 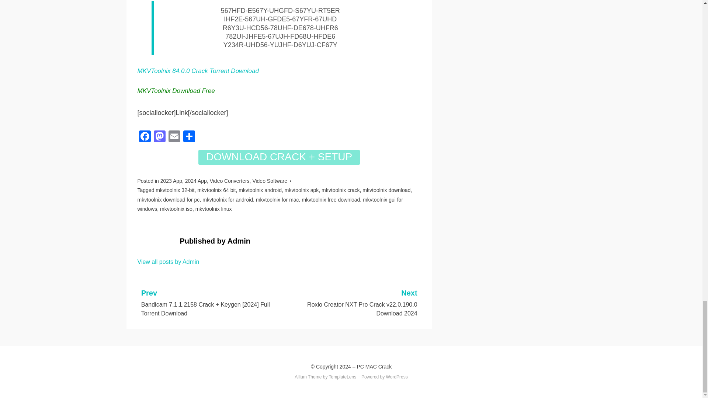 I want to click on 2023 App, so click(x=171, y=181).